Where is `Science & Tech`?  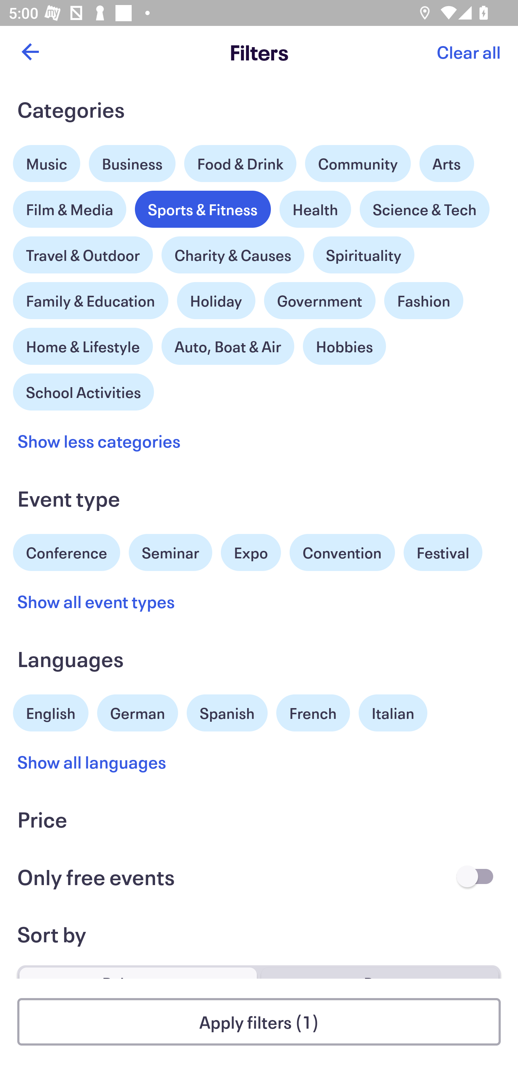 Science & Tech is located at coordinates (424, 209).